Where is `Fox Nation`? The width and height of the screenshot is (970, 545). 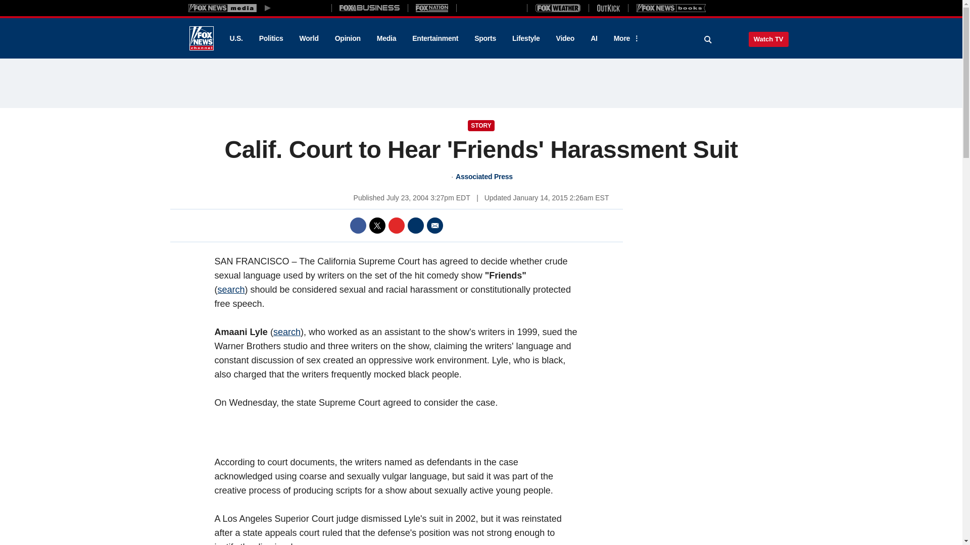
Fox Nation is located at coordinates (432, 8).